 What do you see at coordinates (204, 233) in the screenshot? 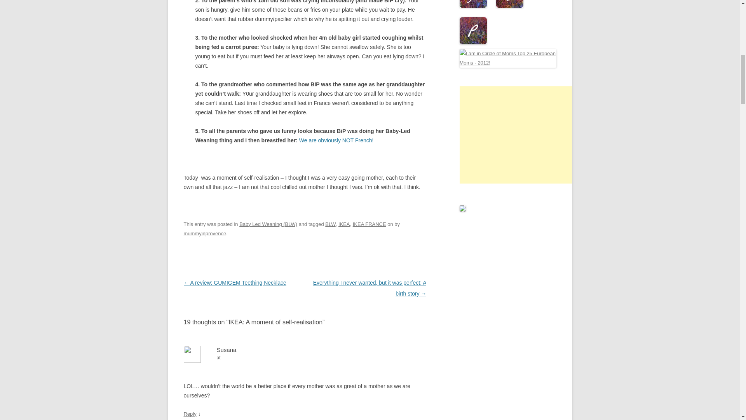
I see `mummyinprovence` at bounding box center [204, 233].